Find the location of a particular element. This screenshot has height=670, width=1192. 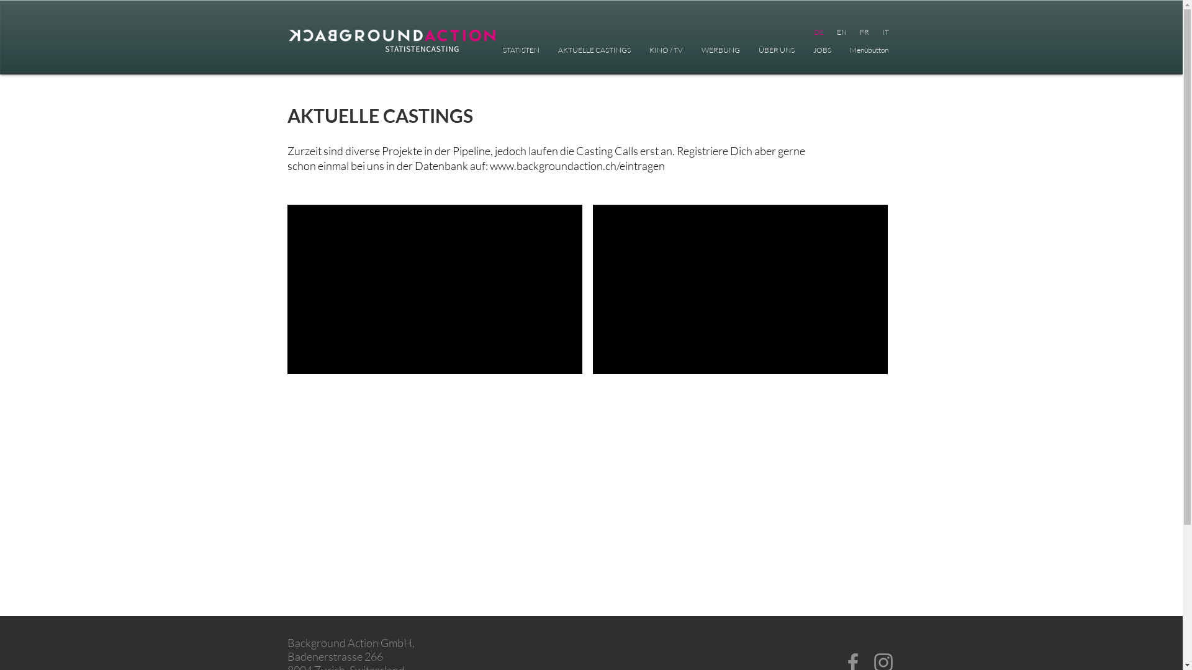

DE is located at coordinates (818, 32).